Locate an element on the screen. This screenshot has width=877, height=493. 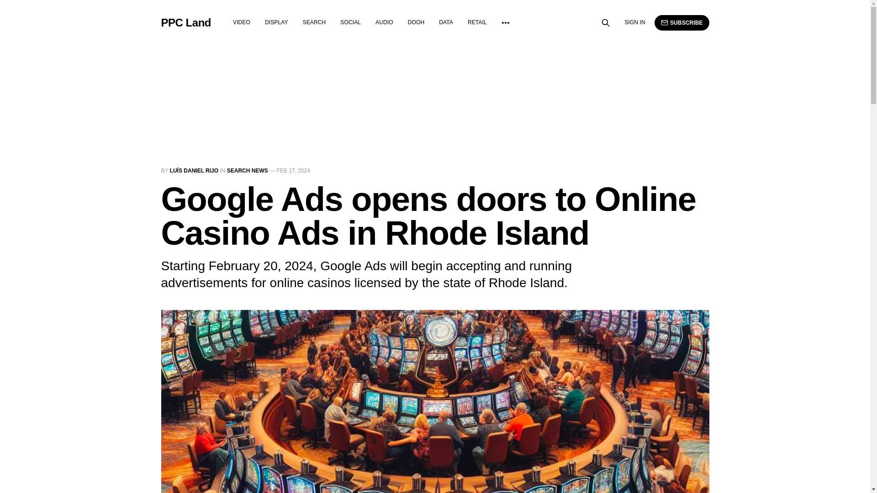
SOCIAL is located at coordinates (350, 22).